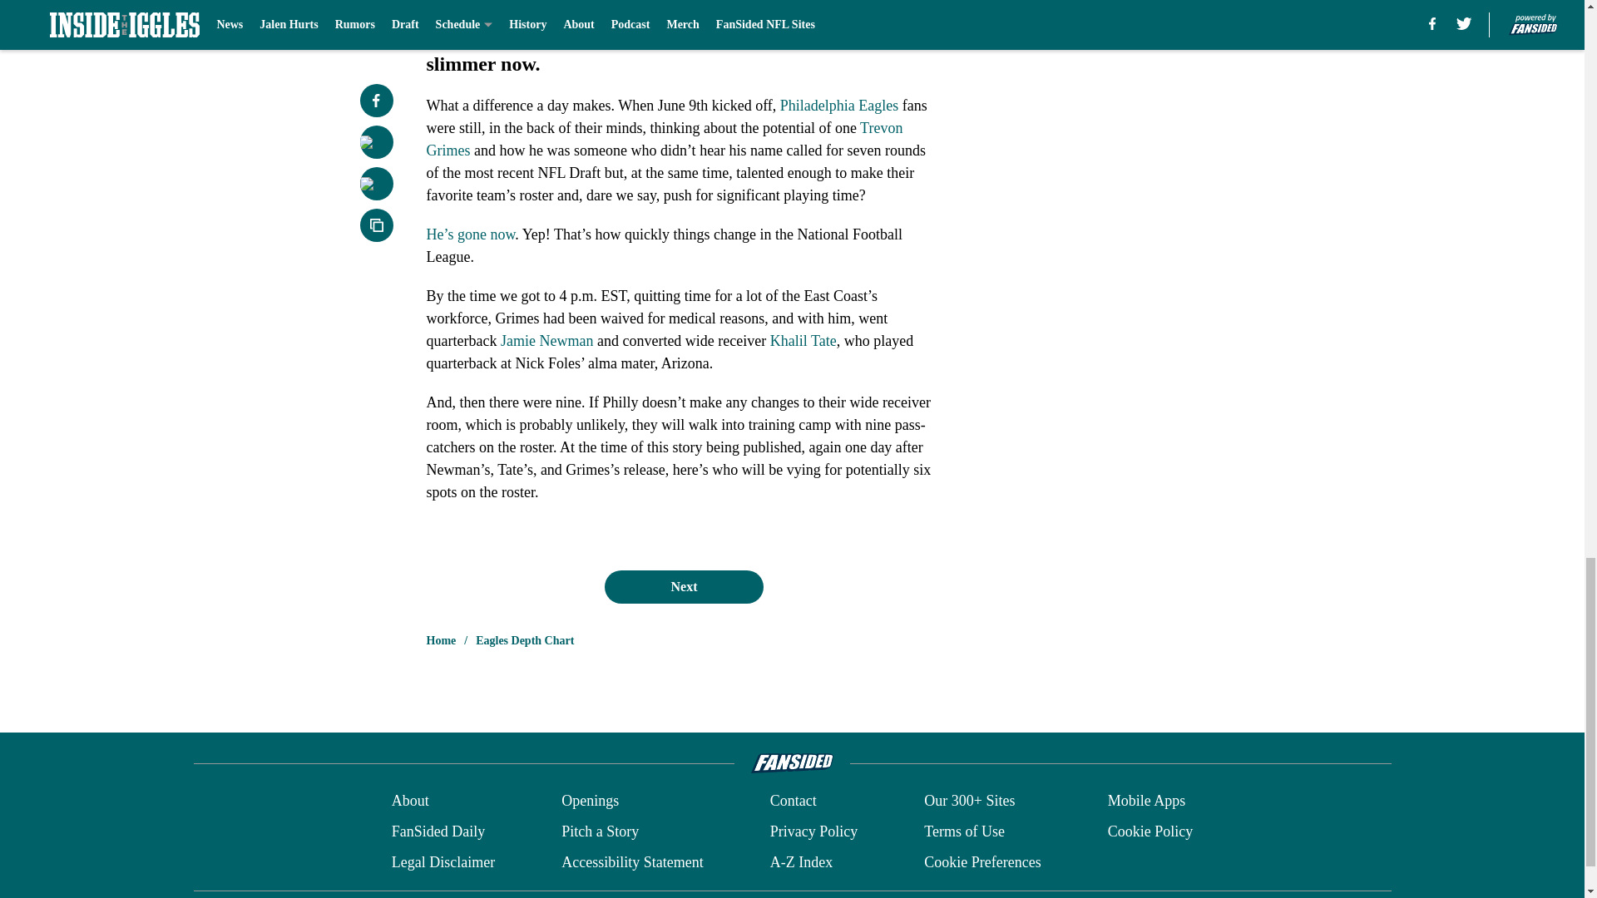 The height and width of the screenshot is (898, 1597). Describe the element at coordinates (664, 139) in the screenshot. I see `Trevon Grimes` at that location.